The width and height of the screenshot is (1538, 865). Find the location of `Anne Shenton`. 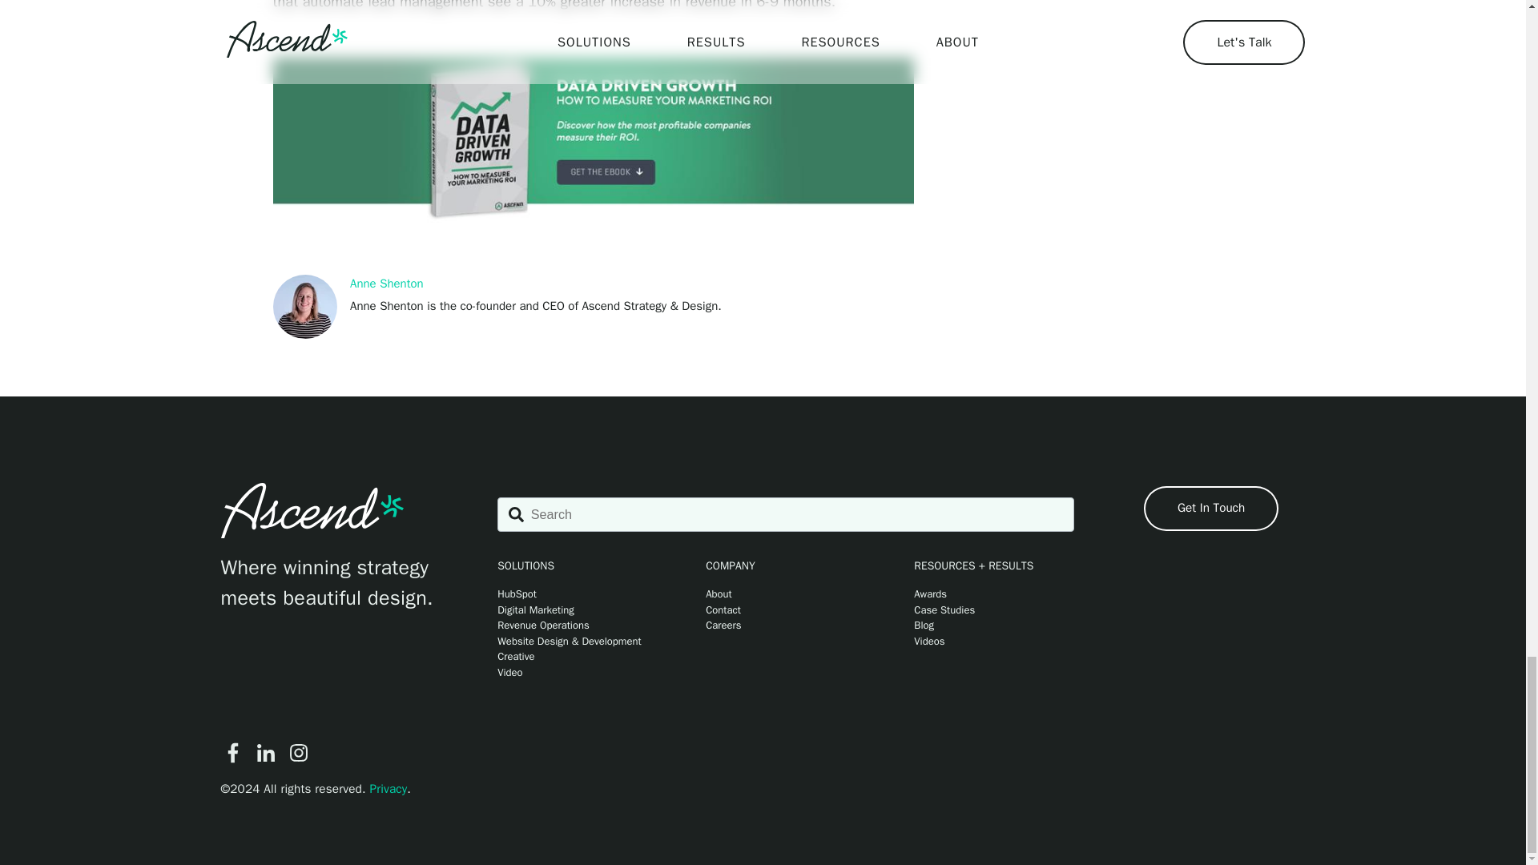

Anne Shenton is located at coordinates (387, 284).